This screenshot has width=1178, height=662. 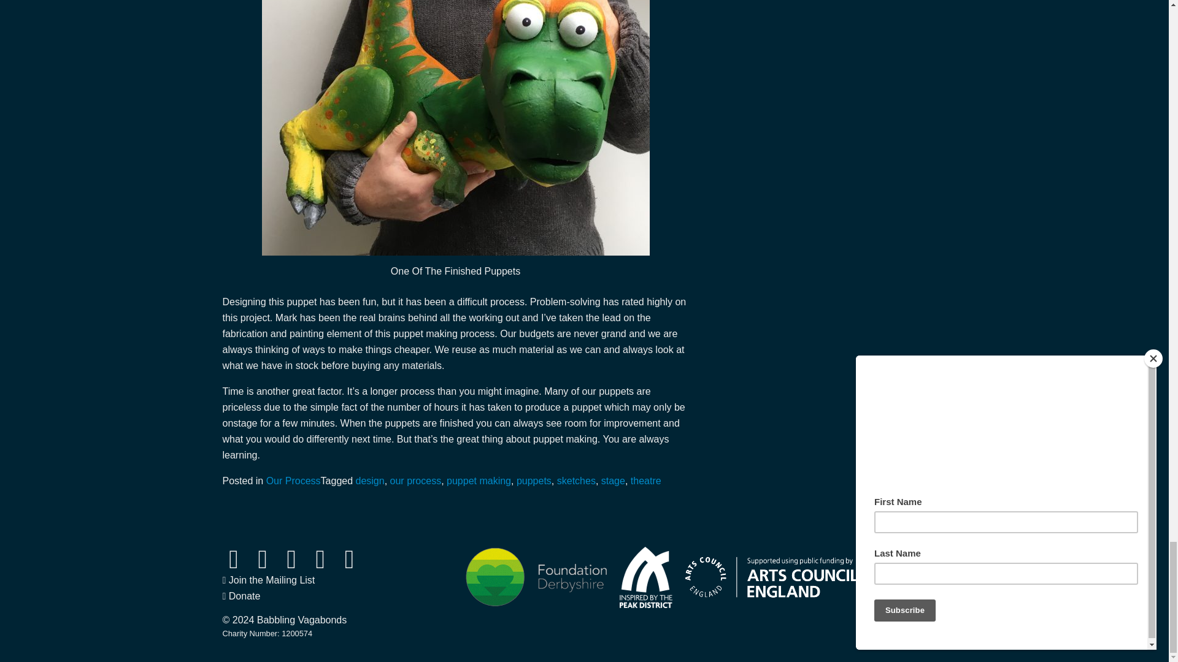 I want to click on Our Process, so click(x=293, y=481).